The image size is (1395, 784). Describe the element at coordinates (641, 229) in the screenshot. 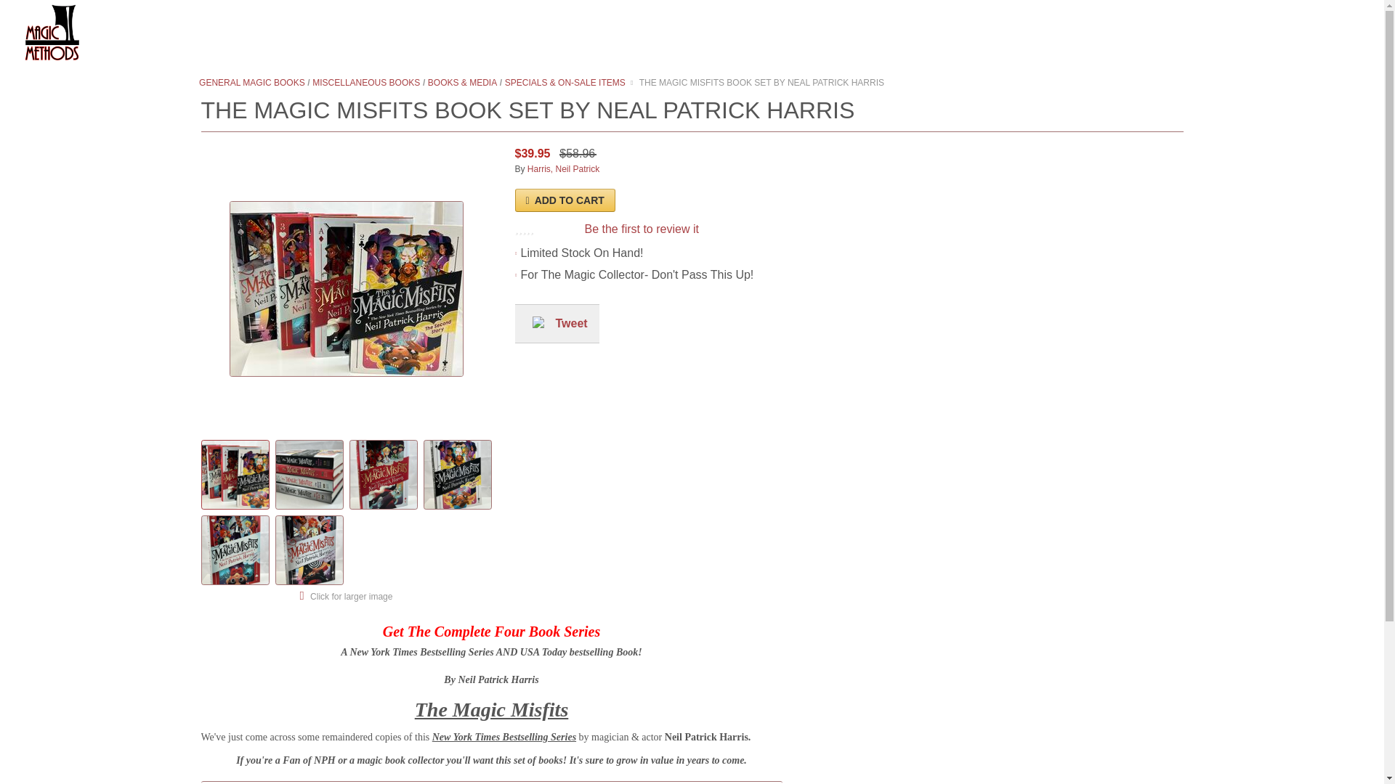

I see `Be the first to review it` at that location.